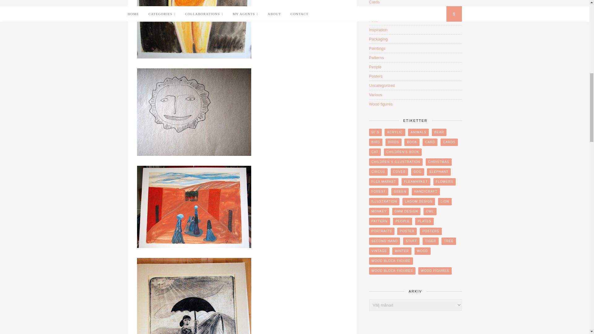 This screenshot has height=334, width=594. I want to click on w5, so click(194, 296).